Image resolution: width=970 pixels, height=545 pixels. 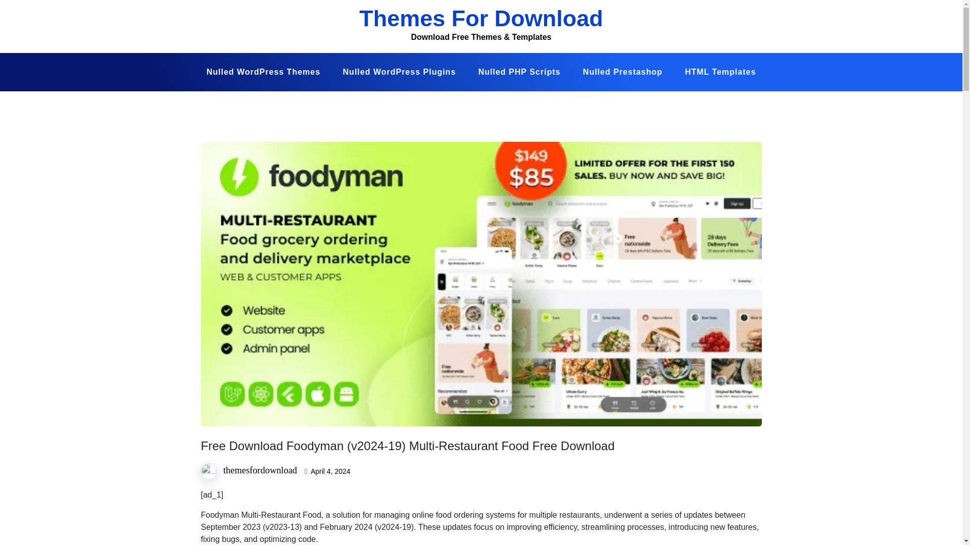 I want to click on HTML Templates, so click(x=720, y=72).